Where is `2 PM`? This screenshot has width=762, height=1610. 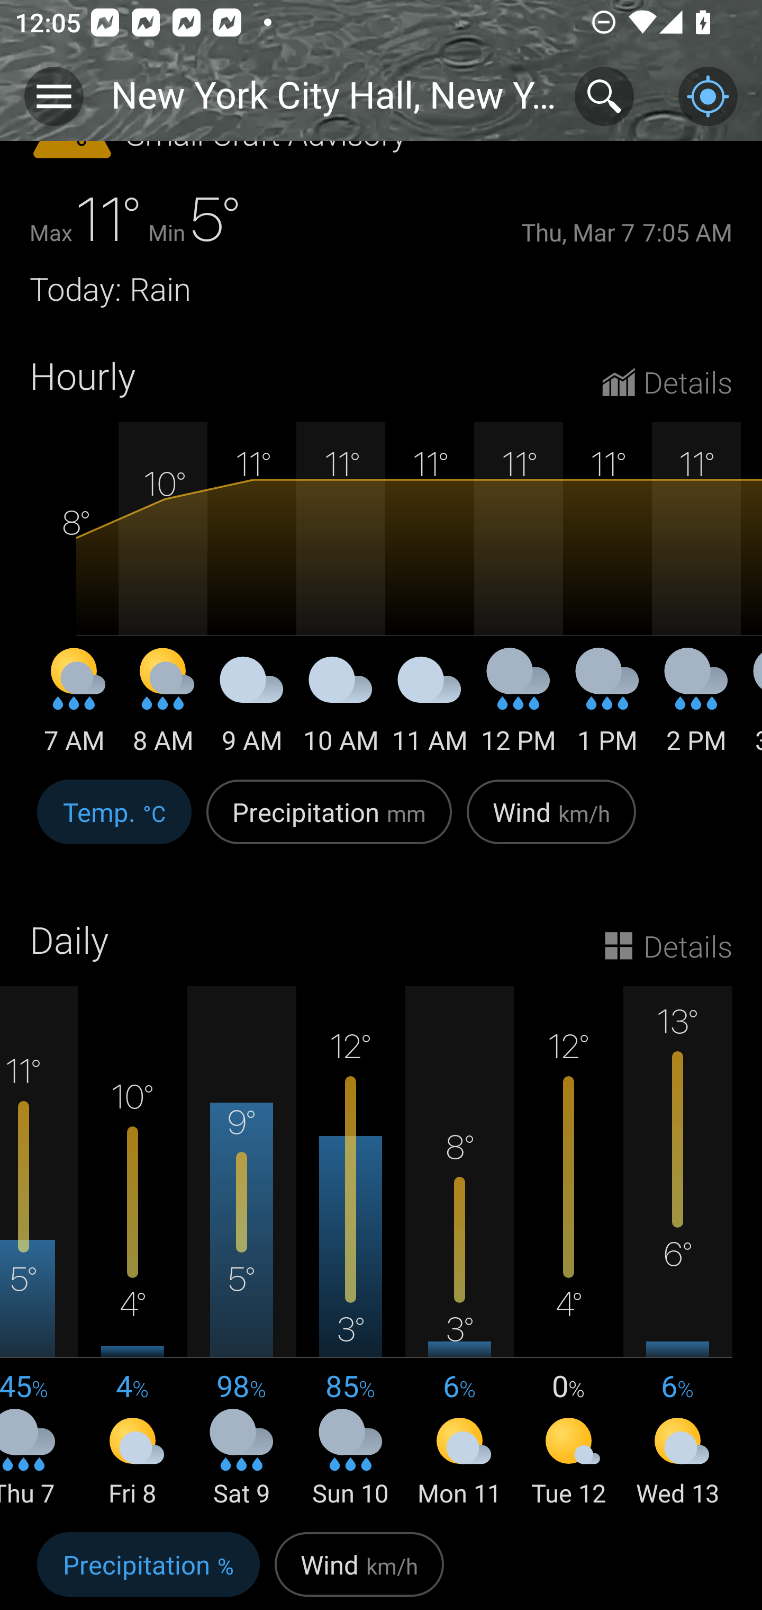 2 PM is located at coordinates (696, 709).